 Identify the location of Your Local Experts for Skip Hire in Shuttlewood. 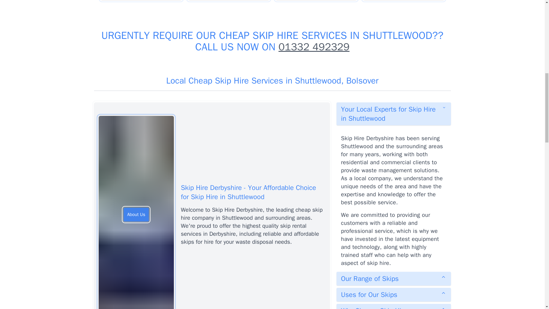
(393, 114).